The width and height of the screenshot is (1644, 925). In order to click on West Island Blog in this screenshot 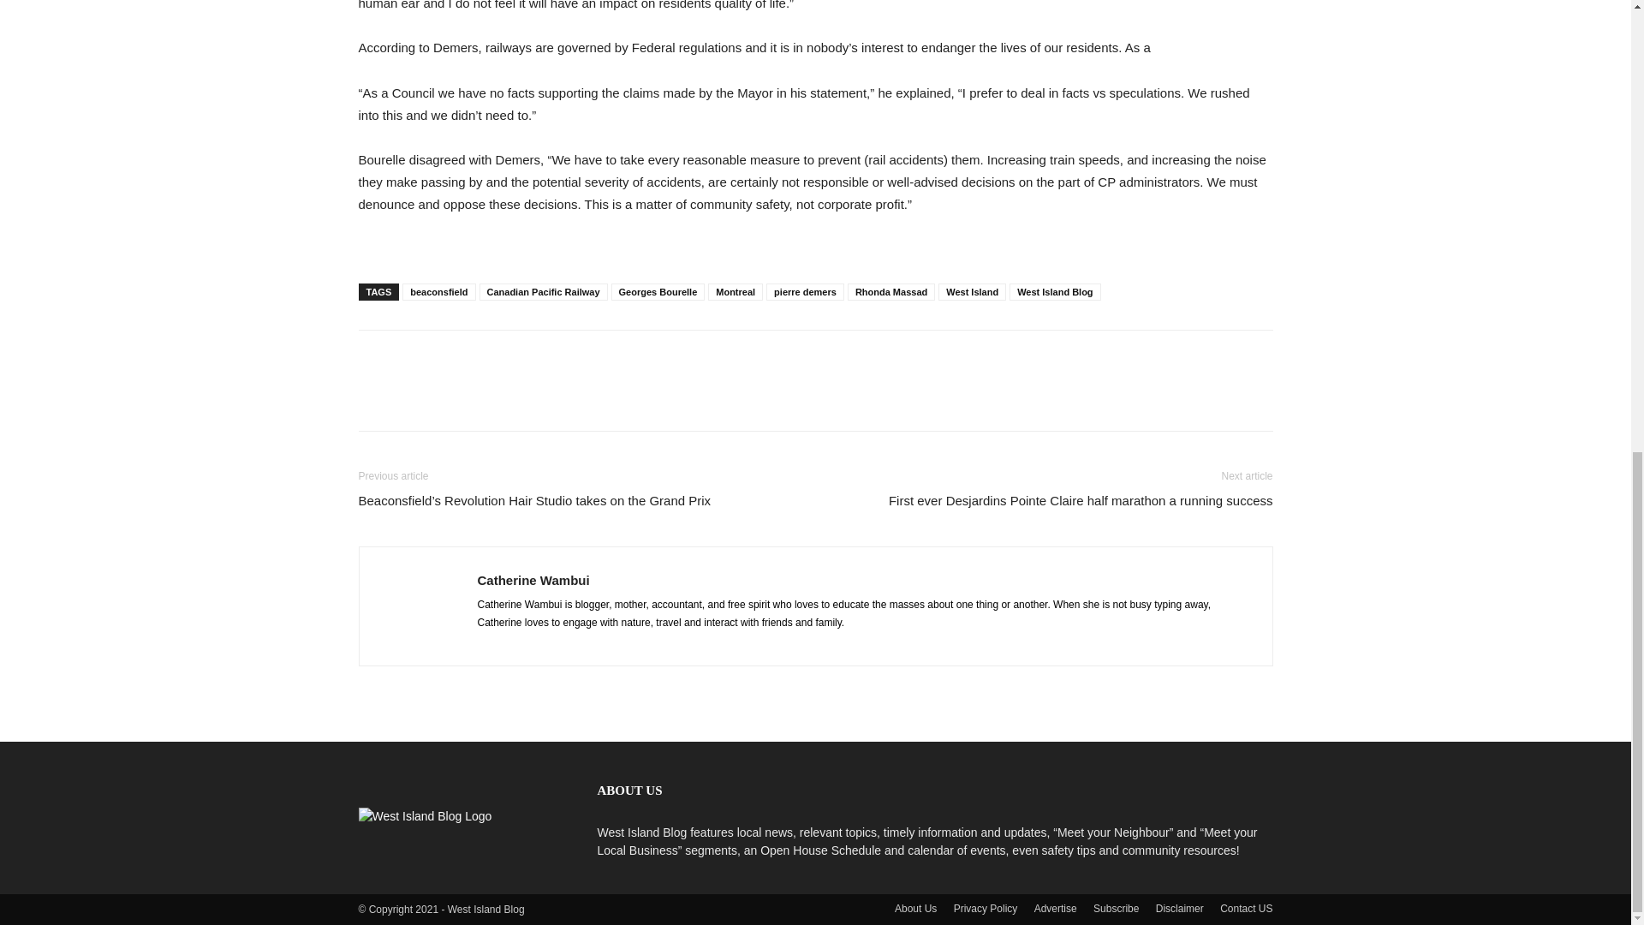, I will do `click(1054, 291)`.